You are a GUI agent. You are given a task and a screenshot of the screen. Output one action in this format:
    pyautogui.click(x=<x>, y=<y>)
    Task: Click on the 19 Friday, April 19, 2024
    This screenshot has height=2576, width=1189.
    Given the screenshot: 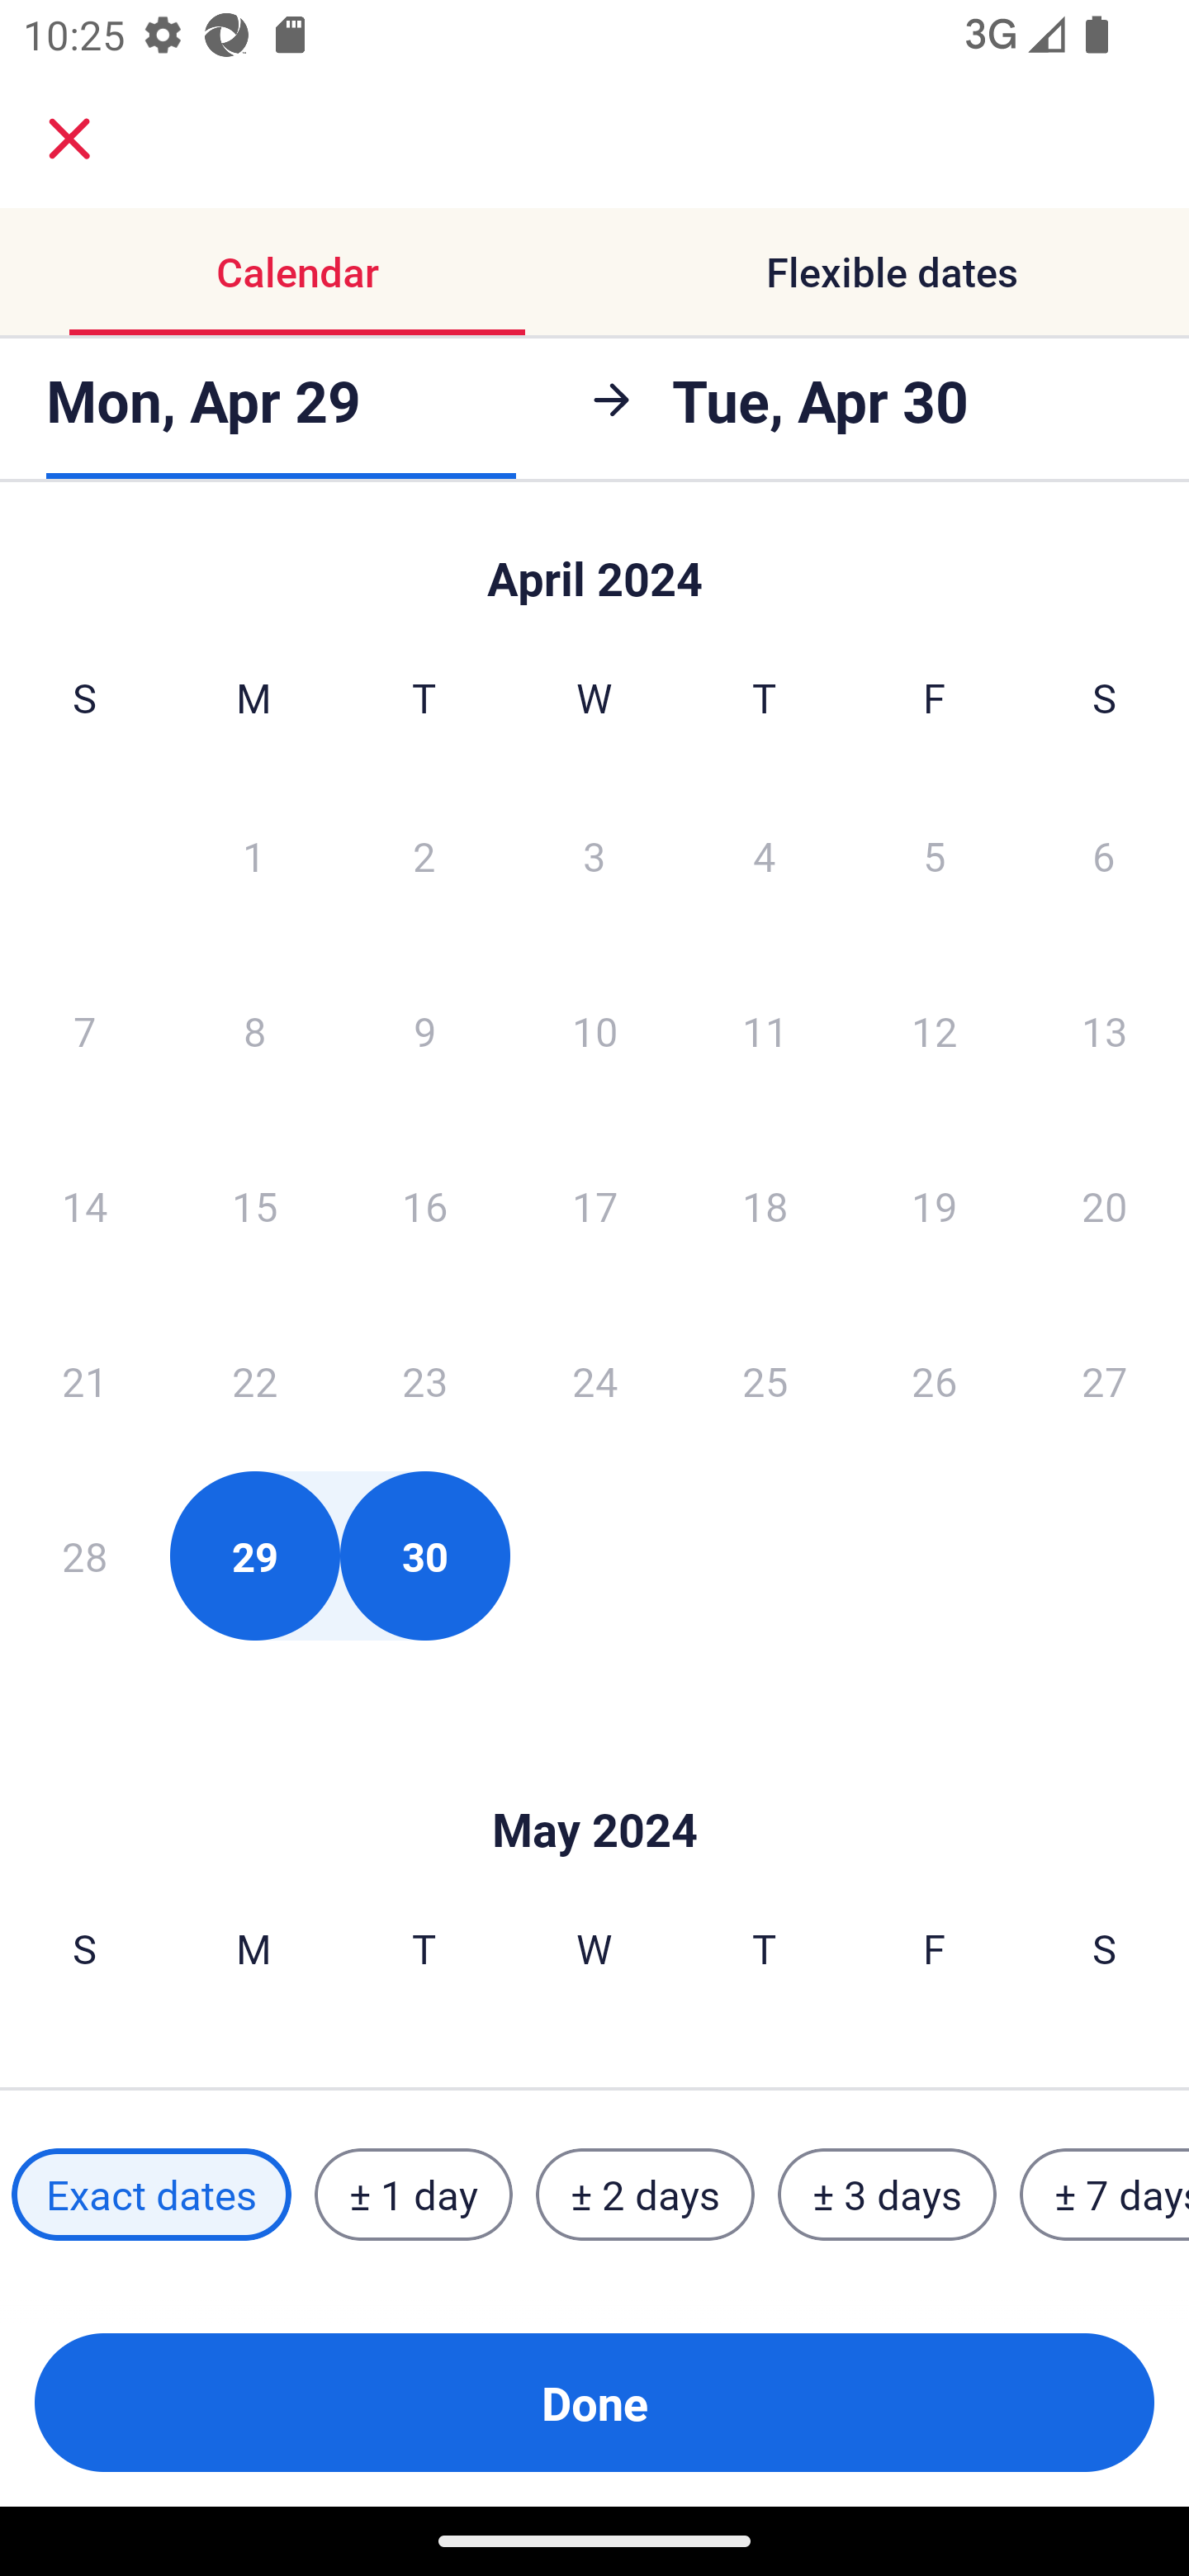 What is the action you would take?
    pyautogui.click(x=935, y=1205)
    